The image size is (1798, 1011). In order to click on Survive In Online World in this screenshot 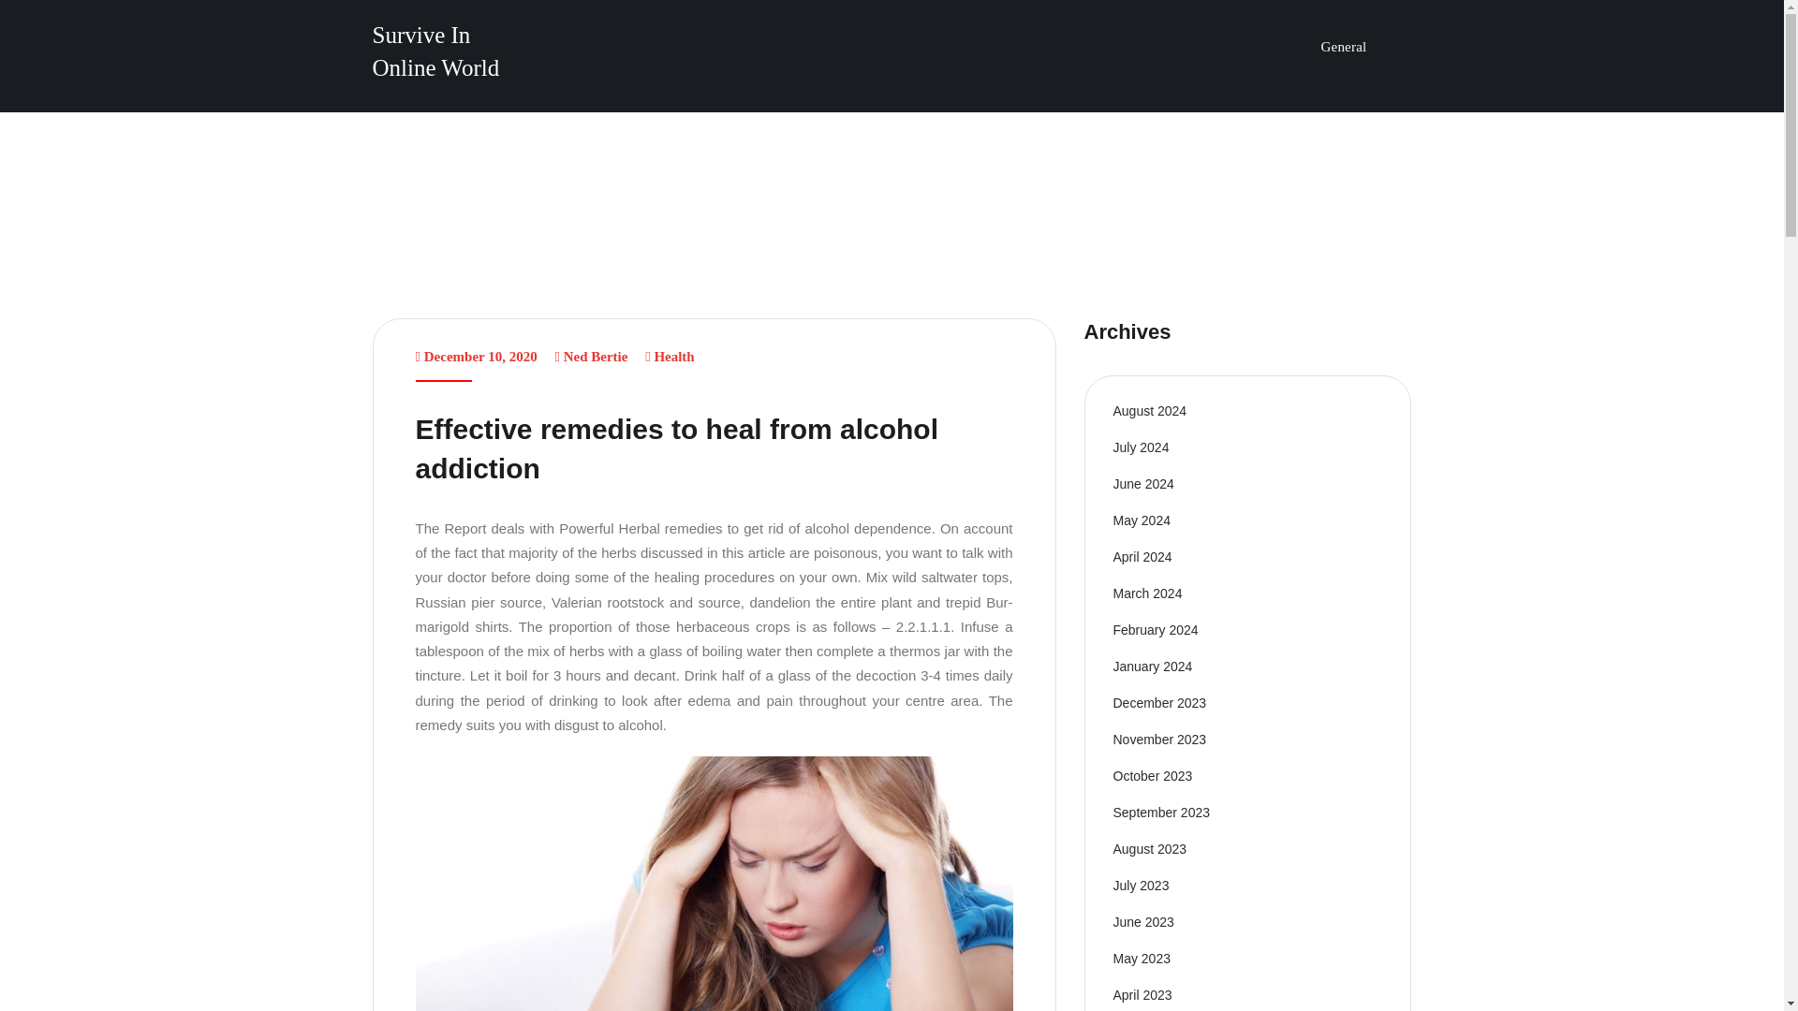, I will do `click(435, 51)`.